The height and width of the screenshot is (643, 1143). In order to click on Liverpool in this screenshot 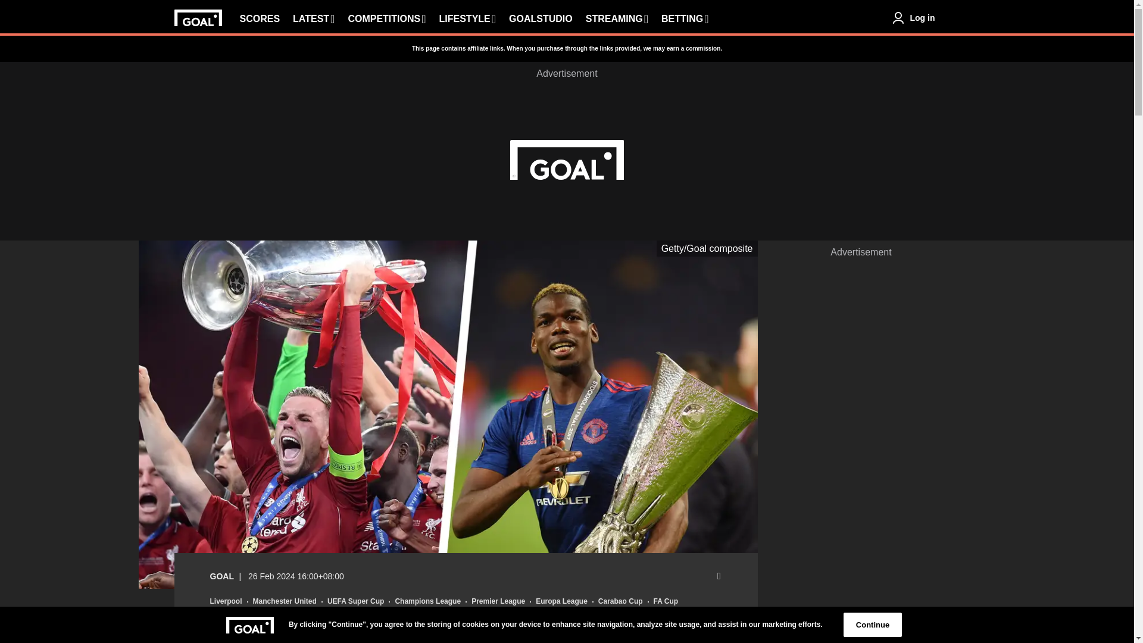, I will do `click(225, 601)`.